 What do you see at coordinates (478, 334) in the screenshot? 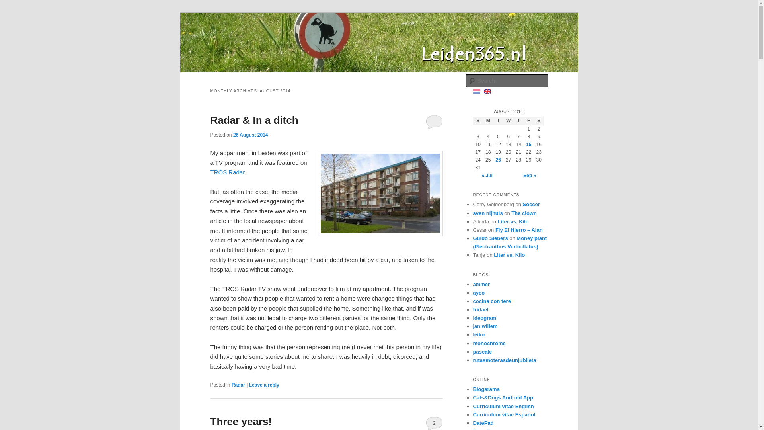
I see `leiko` at bounding box center [478, 334].